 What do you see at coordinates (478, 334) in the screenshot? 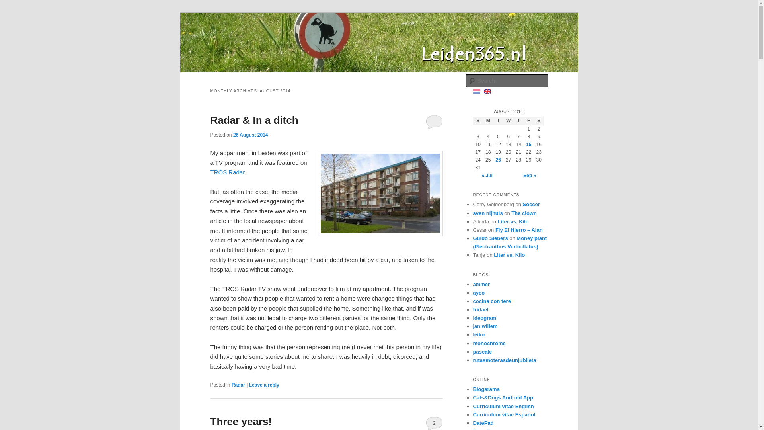
I see `leiko` at bounding box center [478, 334].